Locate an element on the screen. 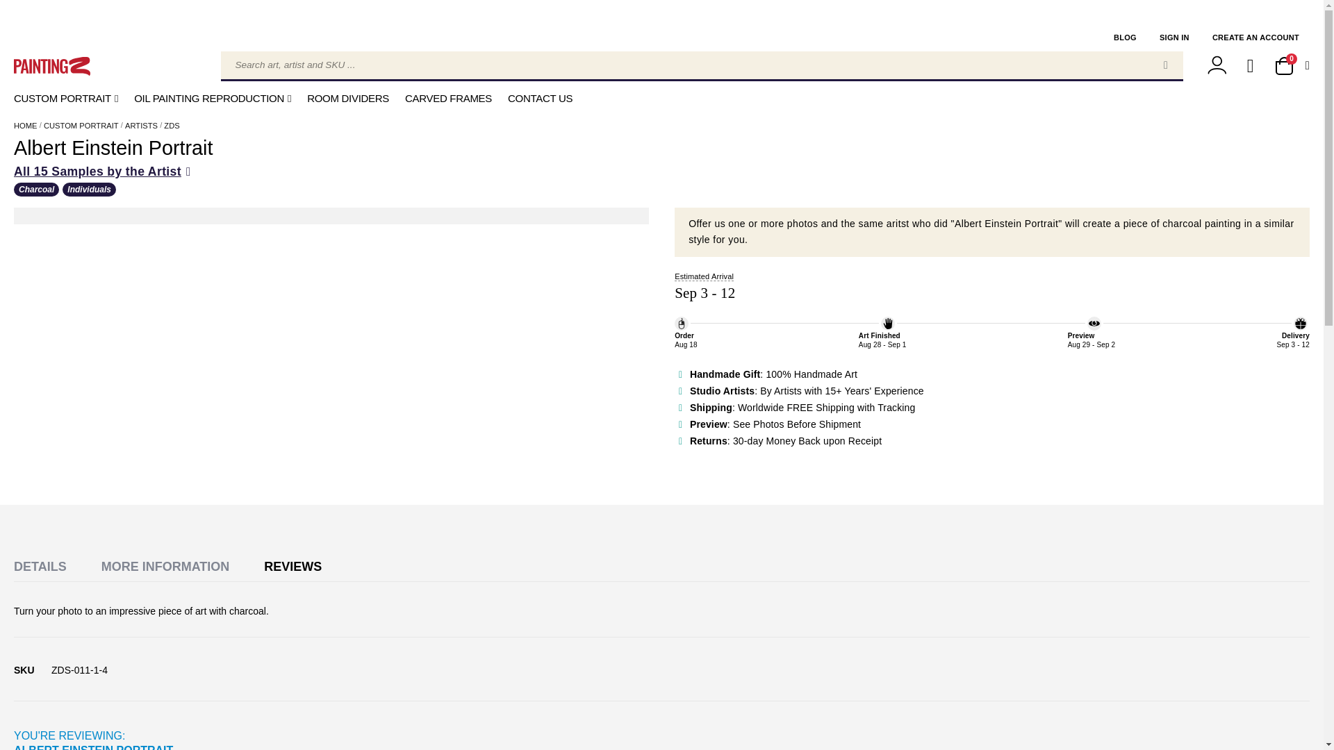 This screenshot has height=750, width=1334. COUPONS TODAY is located at coordinates (661, 11).